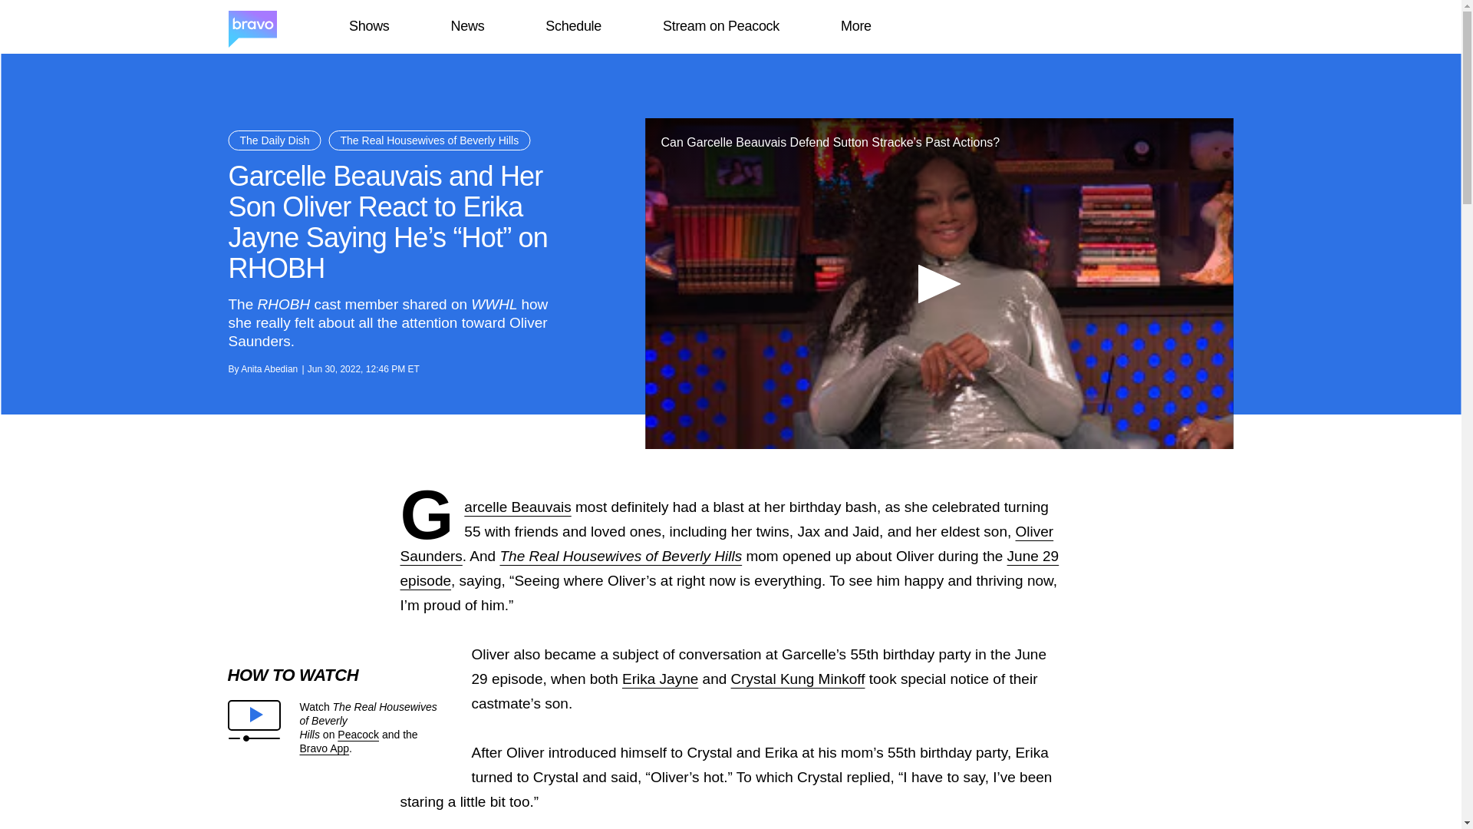 This screenshot has width=1473, height=829. Describe the element at coordinates (467, 26) in the screenshot. I see `News` at that location.